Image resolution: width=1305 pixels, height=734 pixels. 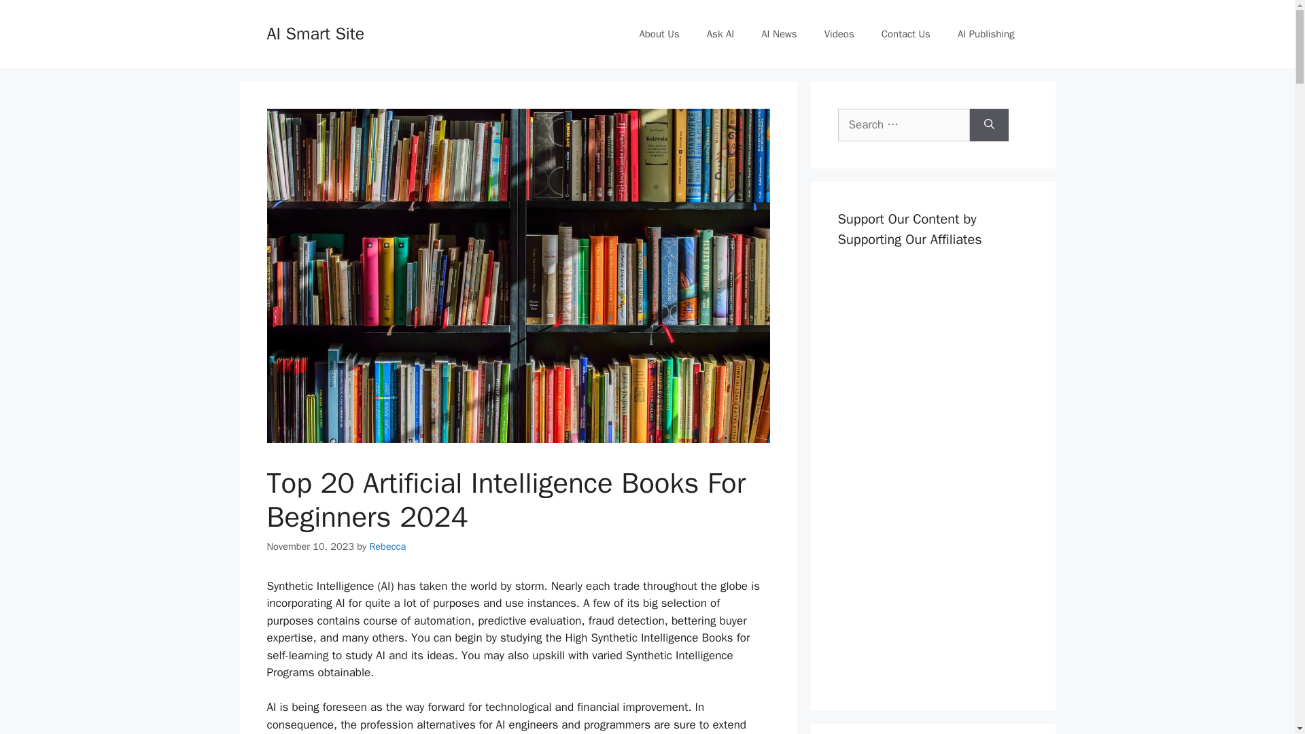 I want to click on AI News, so click(x=779, y=34).